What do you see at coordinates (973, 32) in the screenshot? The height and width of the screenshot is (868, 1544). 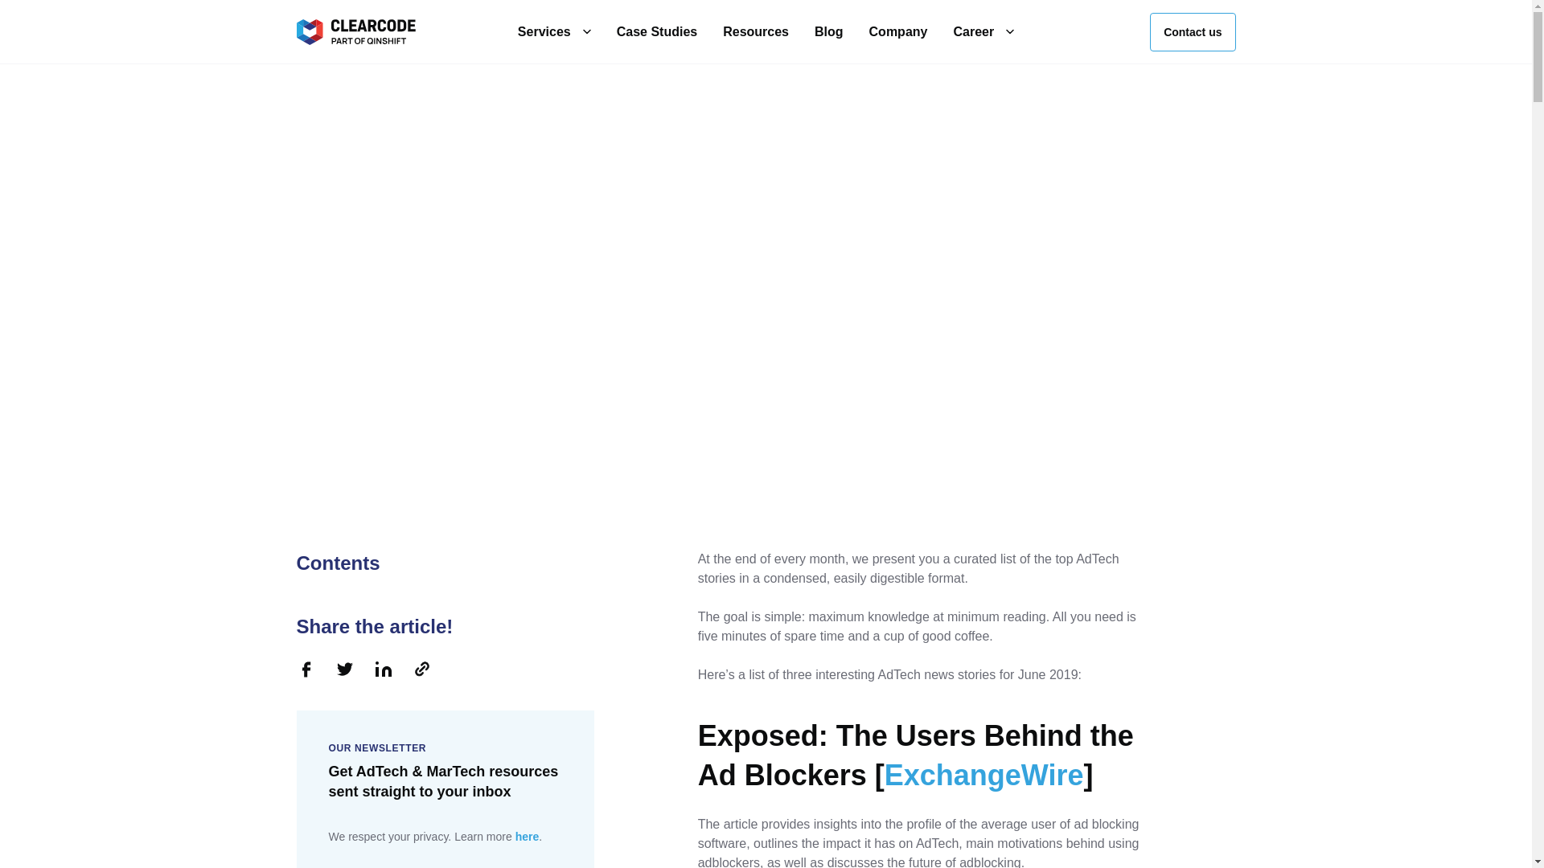 I see `Career` at bounding box center [973, 32].